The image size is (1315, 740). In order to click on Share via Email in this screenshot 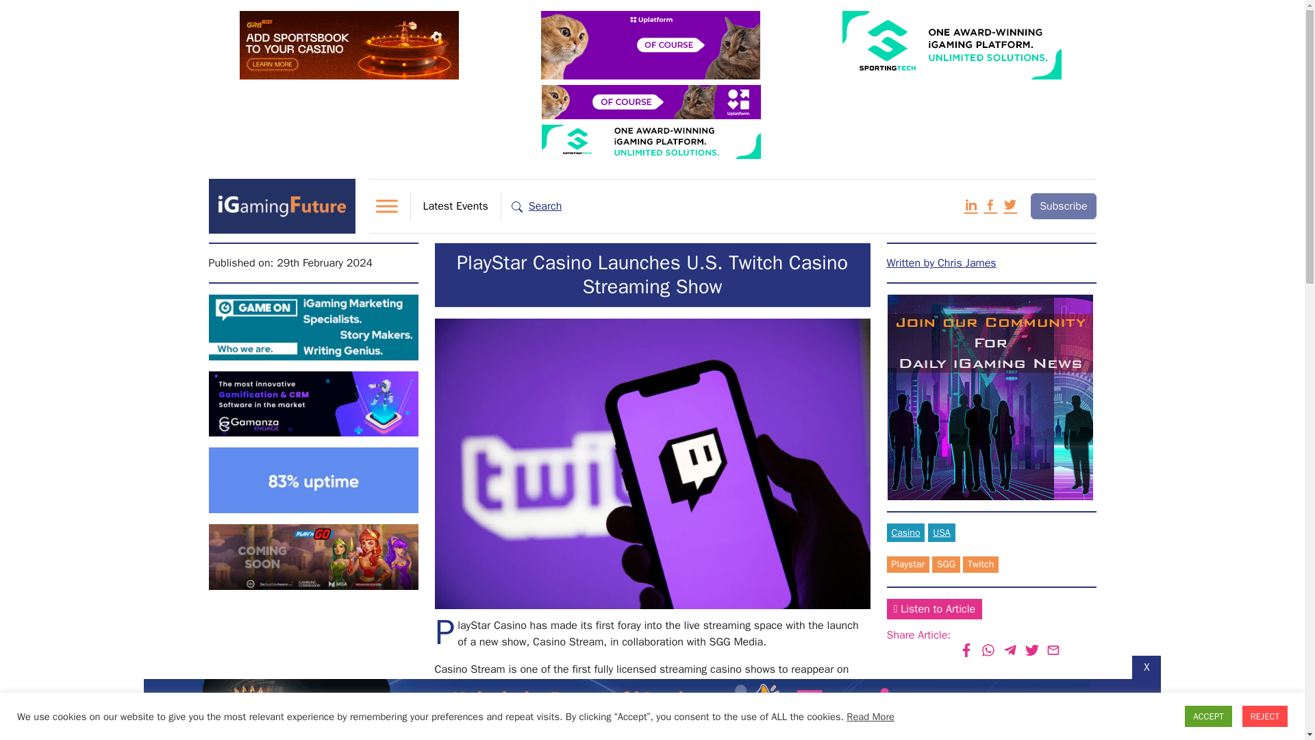, I will do `click(1053, 650)`.